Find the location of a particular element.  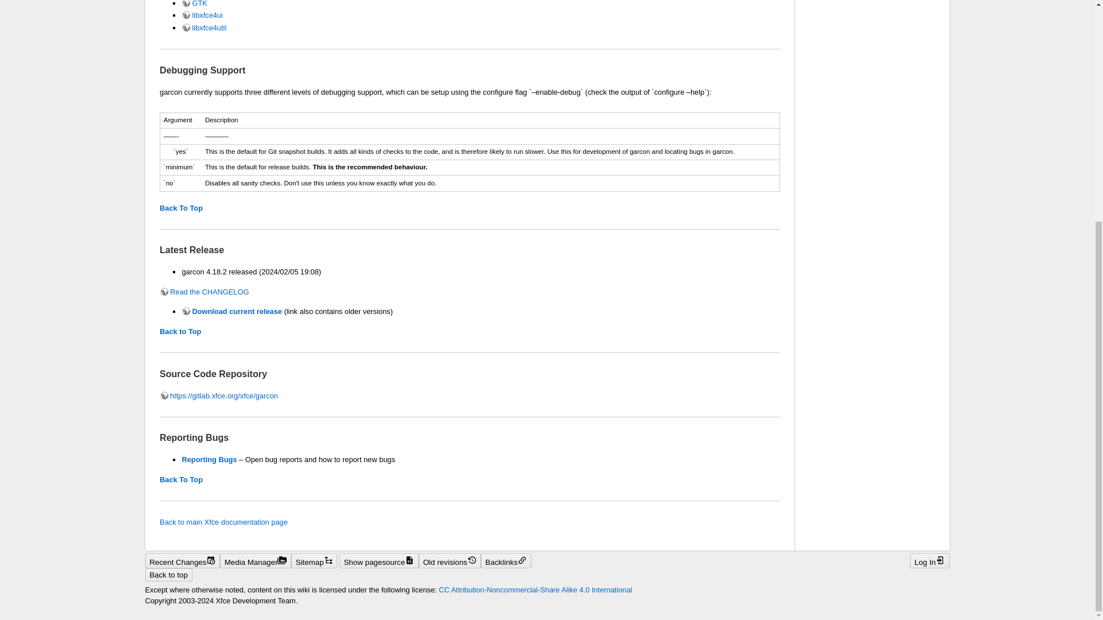

Download current release is located at coordinates (231, 311).